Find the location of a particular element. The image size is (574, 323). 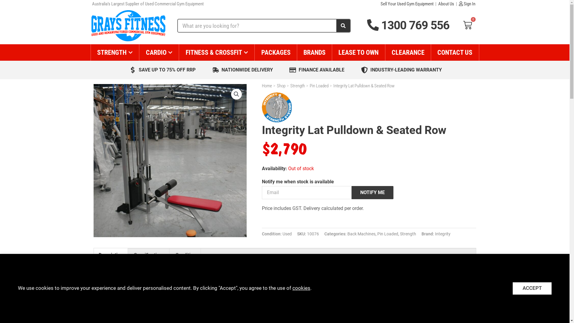

ACCEPT is located at coordinates (532, 288).